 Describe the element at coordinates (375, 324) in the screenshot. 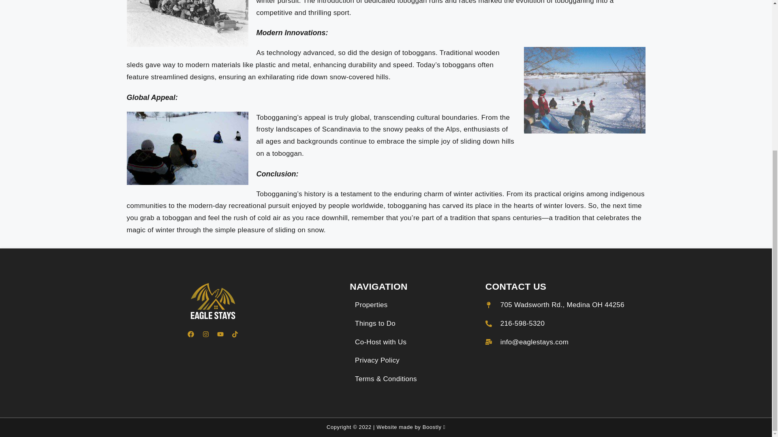

I see `Things to Do` at that location.